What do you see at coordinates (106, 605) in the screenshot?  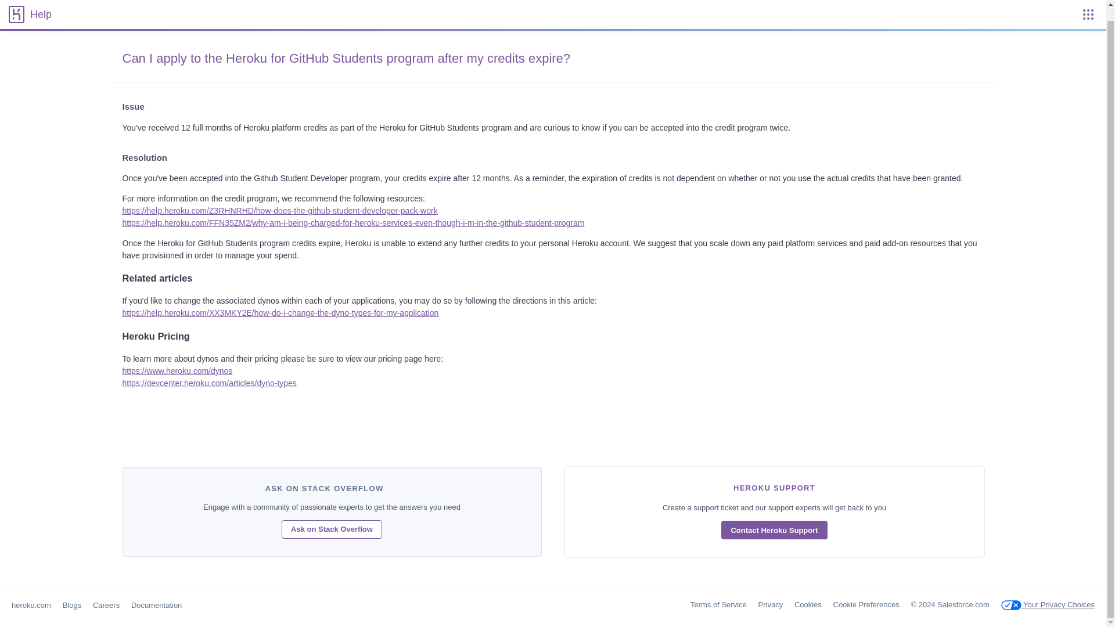 I see `Careers` at bounding box center [106, 605].